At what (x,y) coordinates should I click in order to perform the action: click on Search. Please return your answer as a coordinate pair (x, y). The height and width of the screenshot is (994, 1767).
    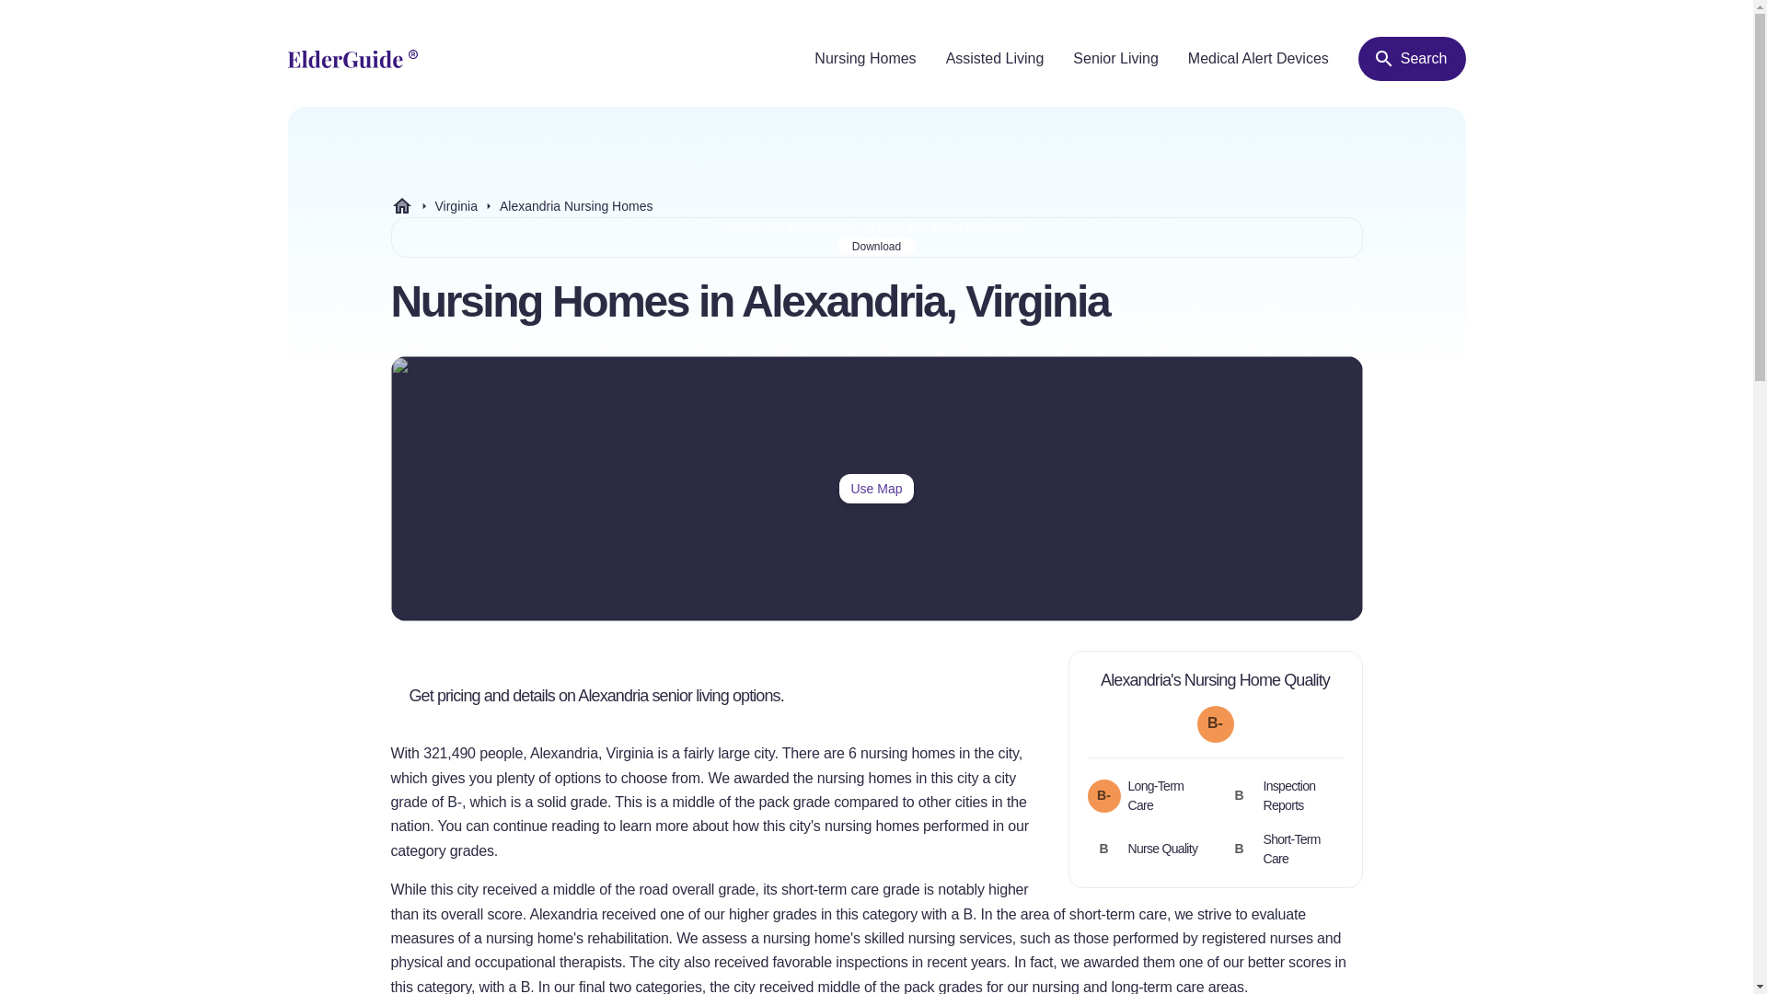
    Looking at the image, I should click on (876, 206).